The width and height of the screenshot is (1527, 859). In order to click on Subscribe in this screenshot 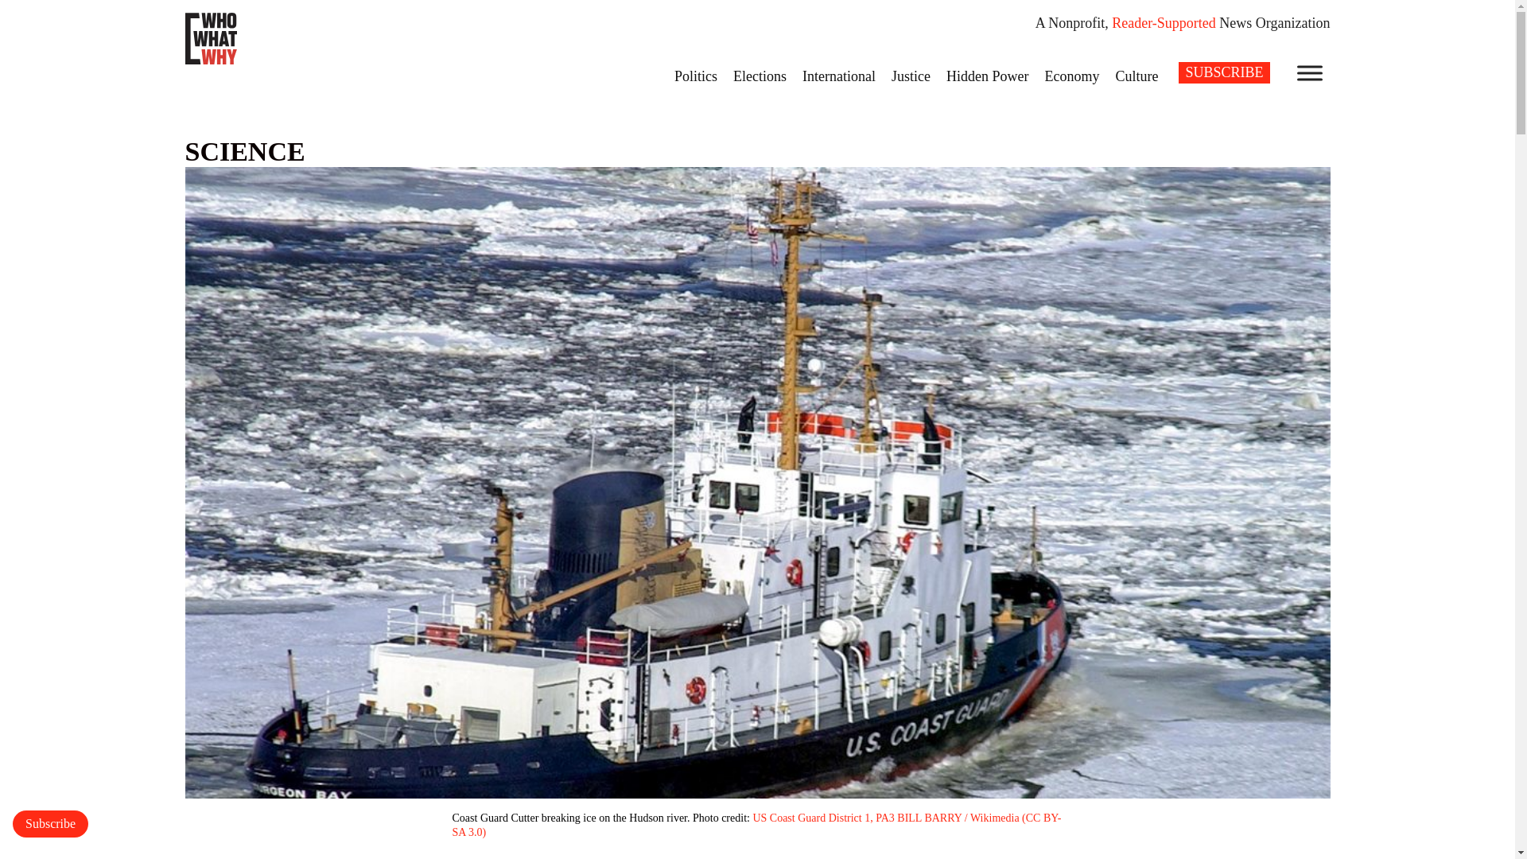, I will do `click(50, 824)`.